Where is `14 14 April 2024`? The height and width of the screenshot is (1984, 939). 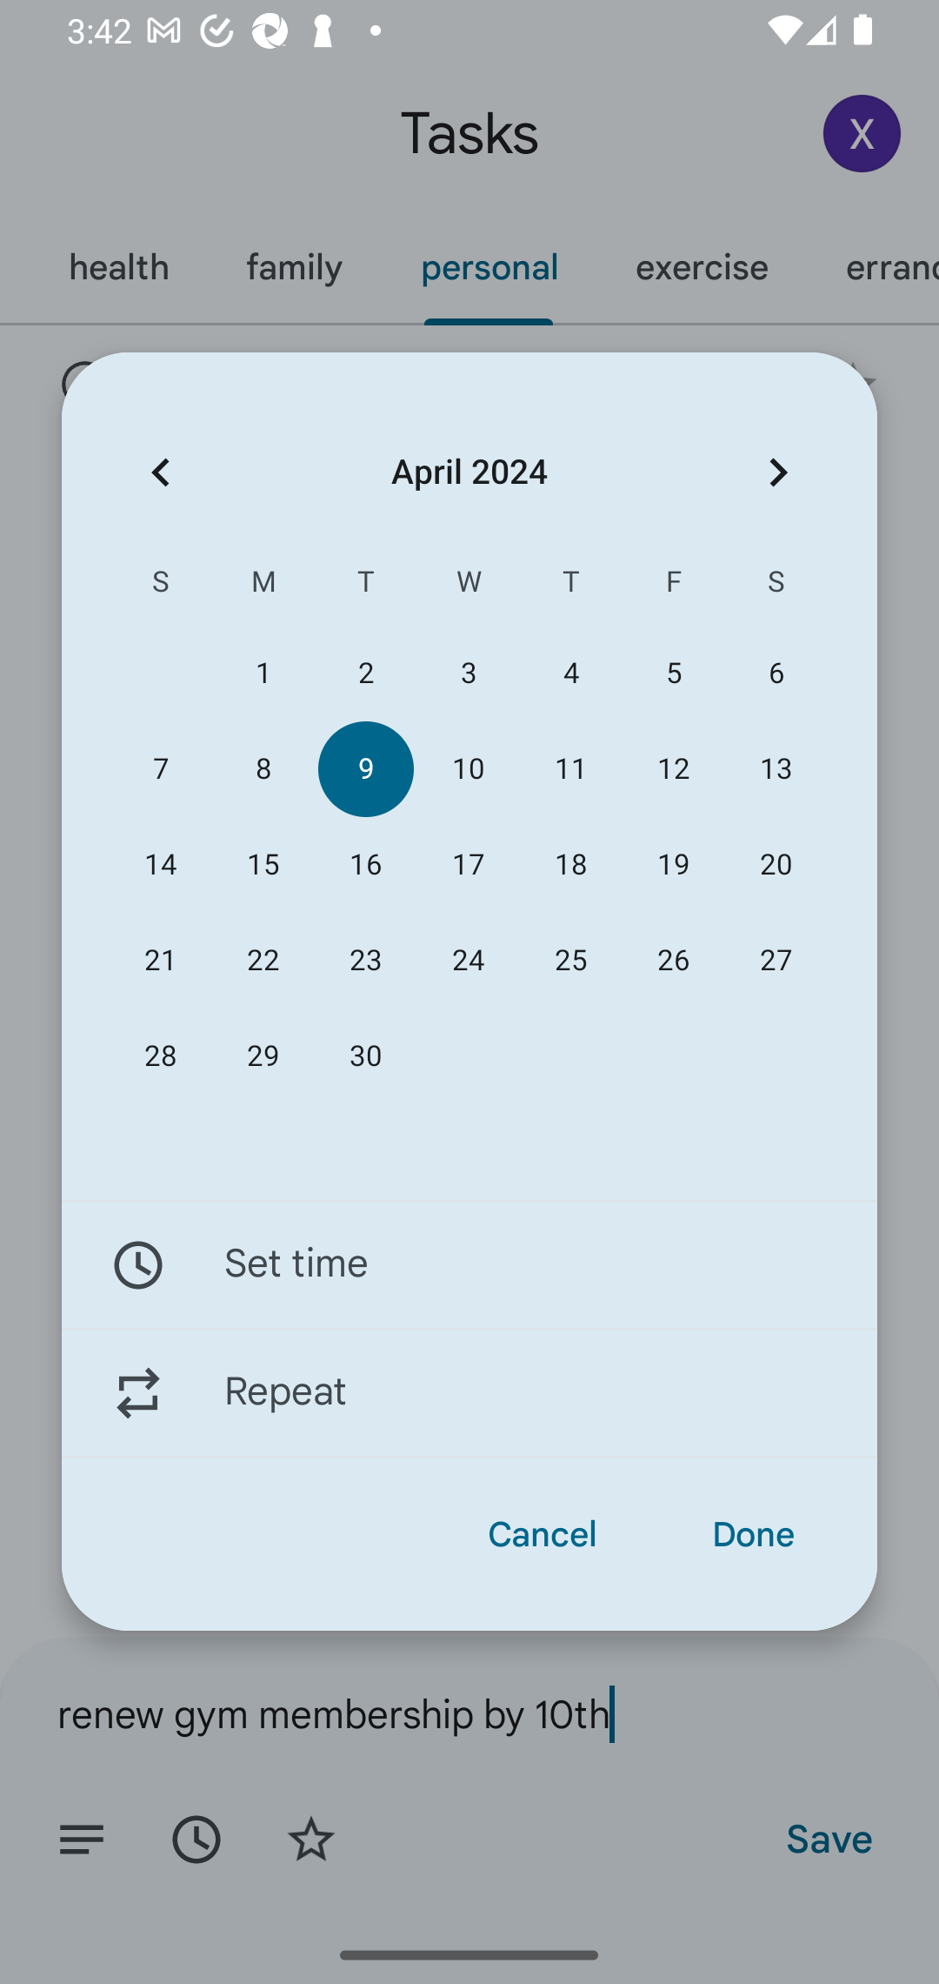
14 14 April 2024 is located at coordinates (161, 865).